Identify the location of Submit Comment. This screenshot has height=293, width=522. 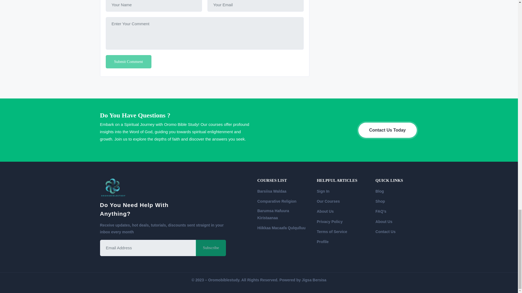
(128, 62).